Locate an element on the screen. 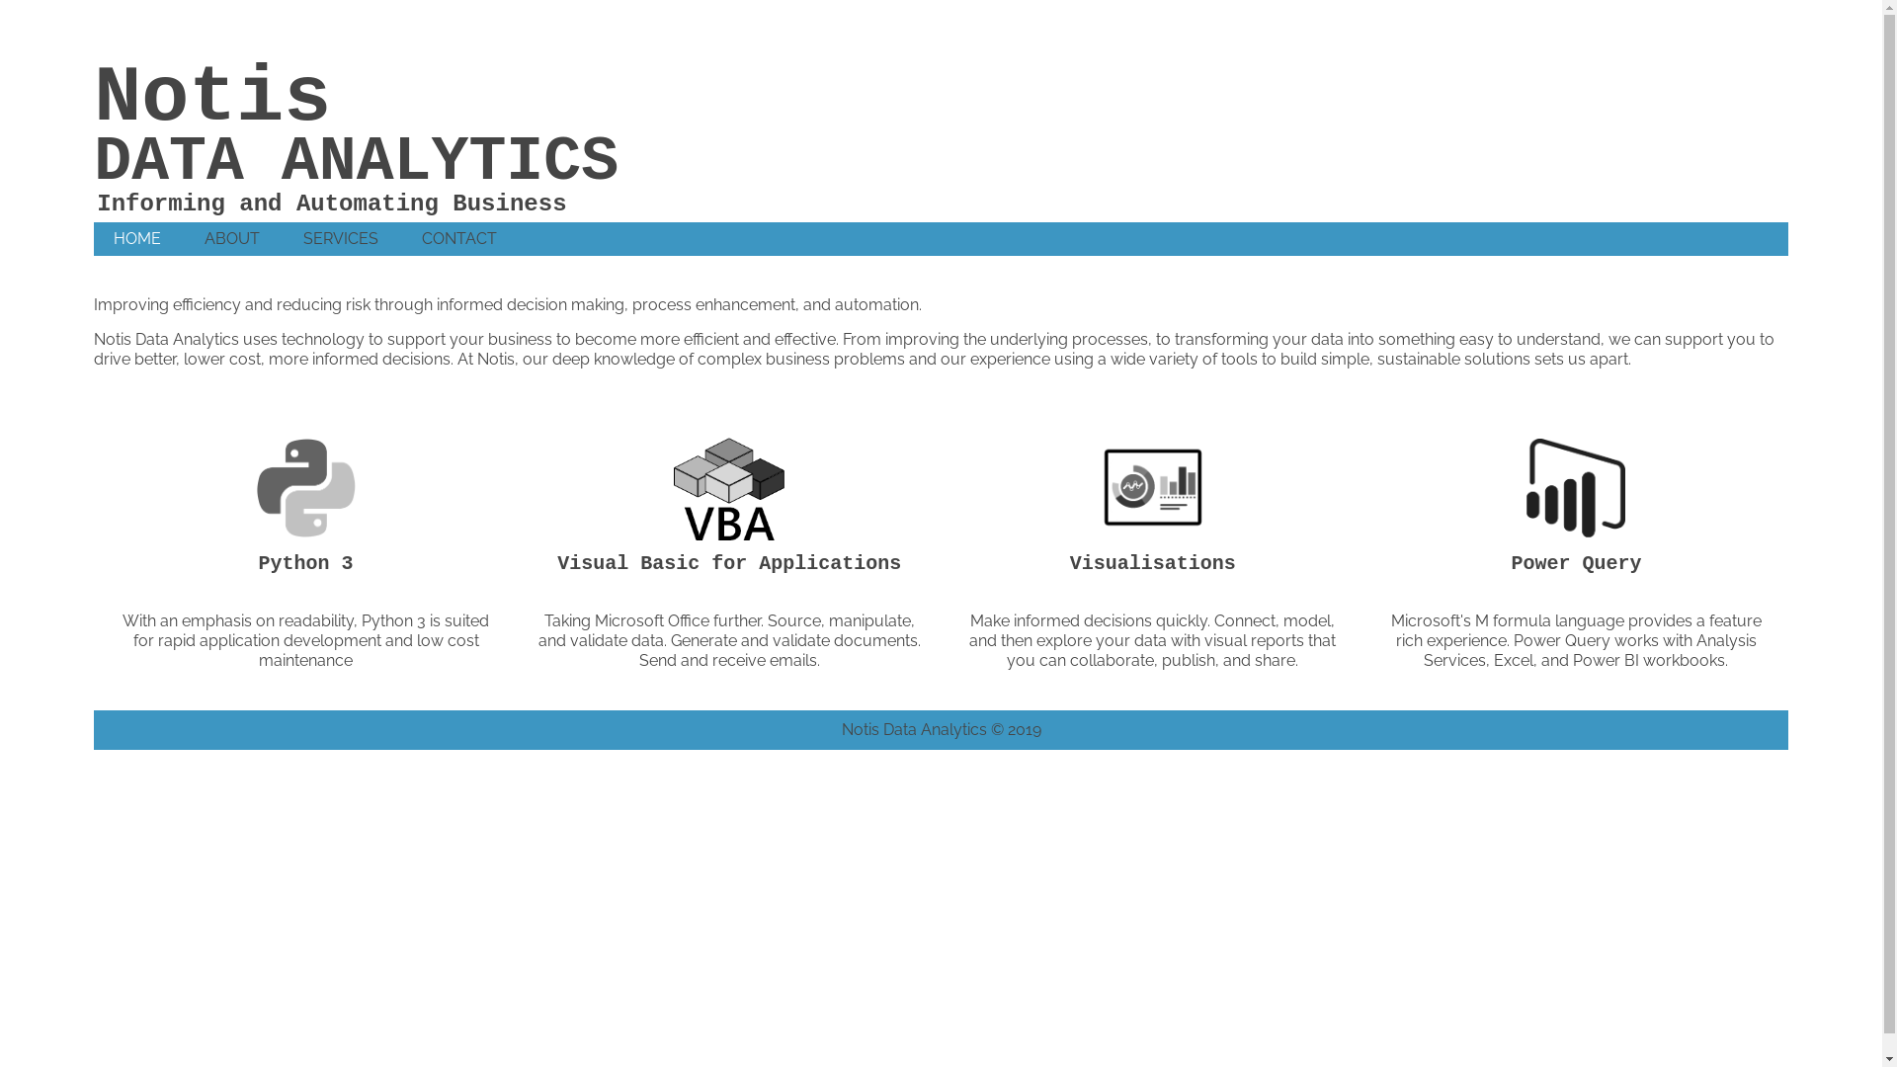  CONTACT is located at coordinates (459, 239).